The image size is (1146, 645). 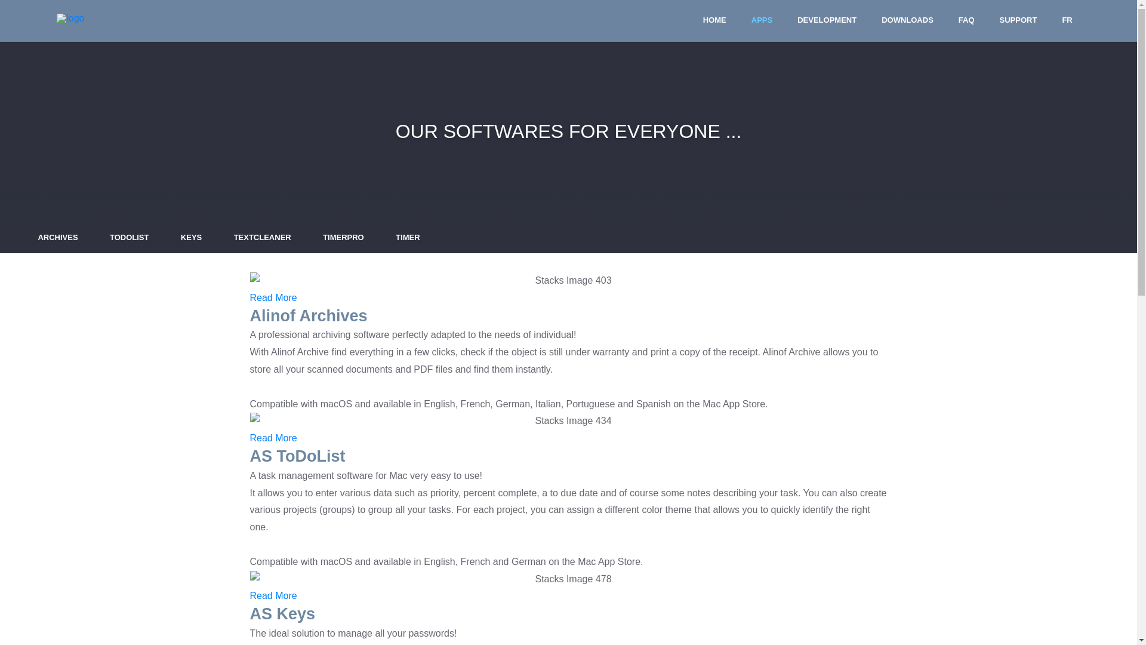 I want to click on FAQ, so click(x=967, y=20).